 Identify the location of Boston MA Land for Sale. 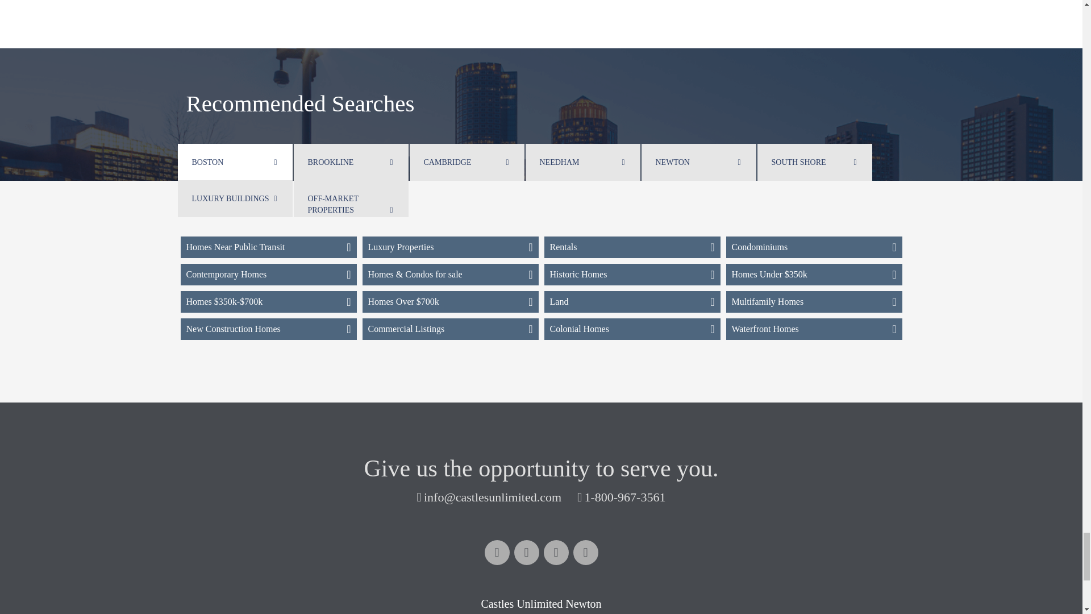
(632, 301).